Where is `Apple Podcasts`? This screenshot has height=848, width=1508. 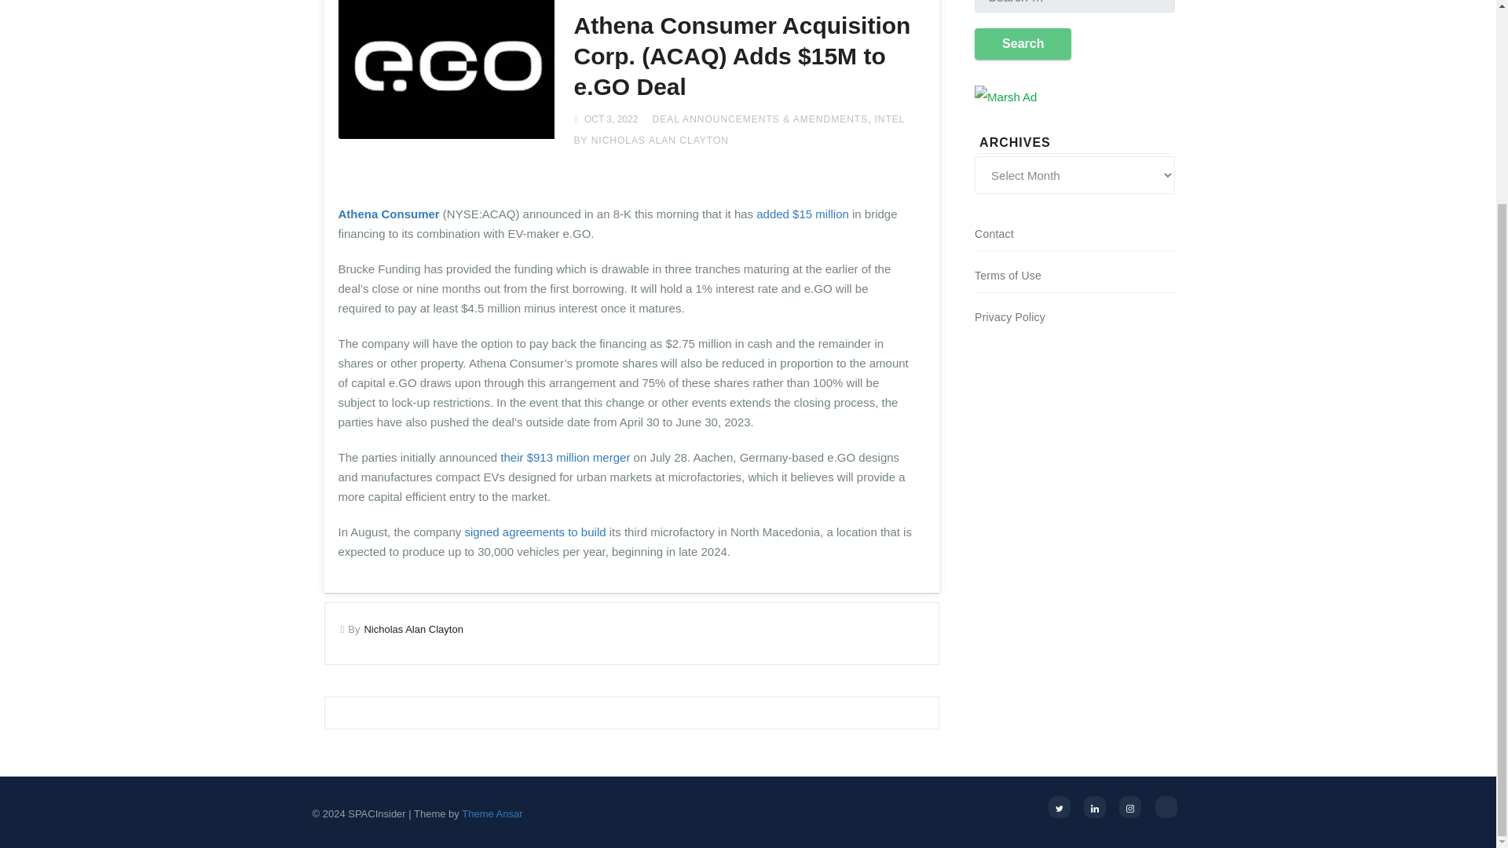
Apple Podcasts is located at coordinates (1166, 807).